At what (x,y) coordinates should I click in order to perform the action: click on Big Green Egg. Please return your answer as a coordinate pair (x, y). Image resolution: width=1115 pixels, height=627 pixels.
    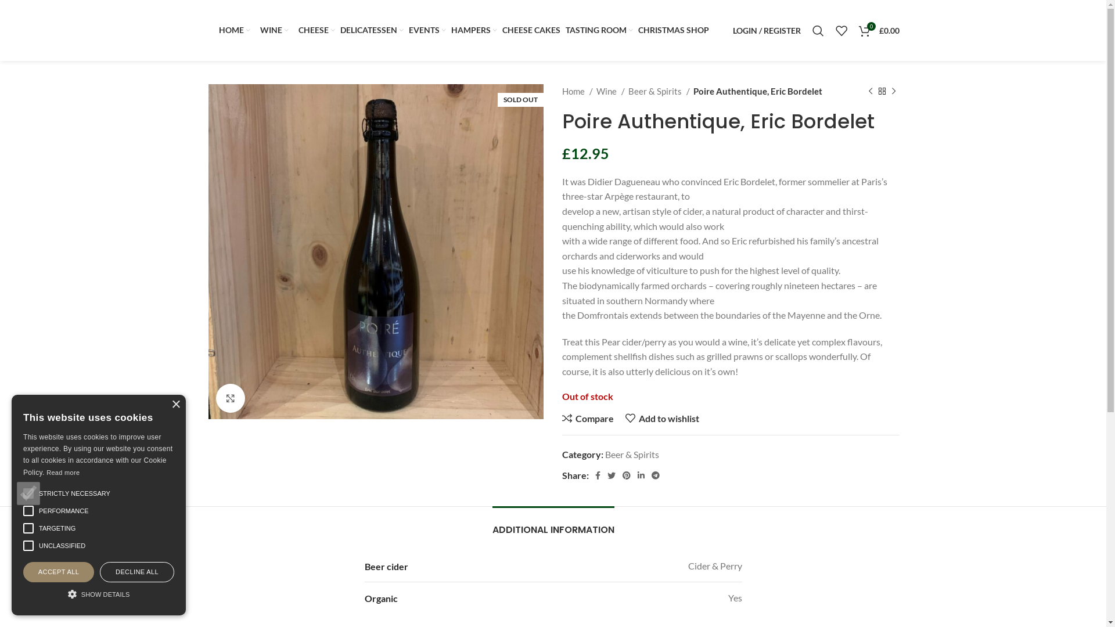
    Looking at the image, I should click on (768, 430).